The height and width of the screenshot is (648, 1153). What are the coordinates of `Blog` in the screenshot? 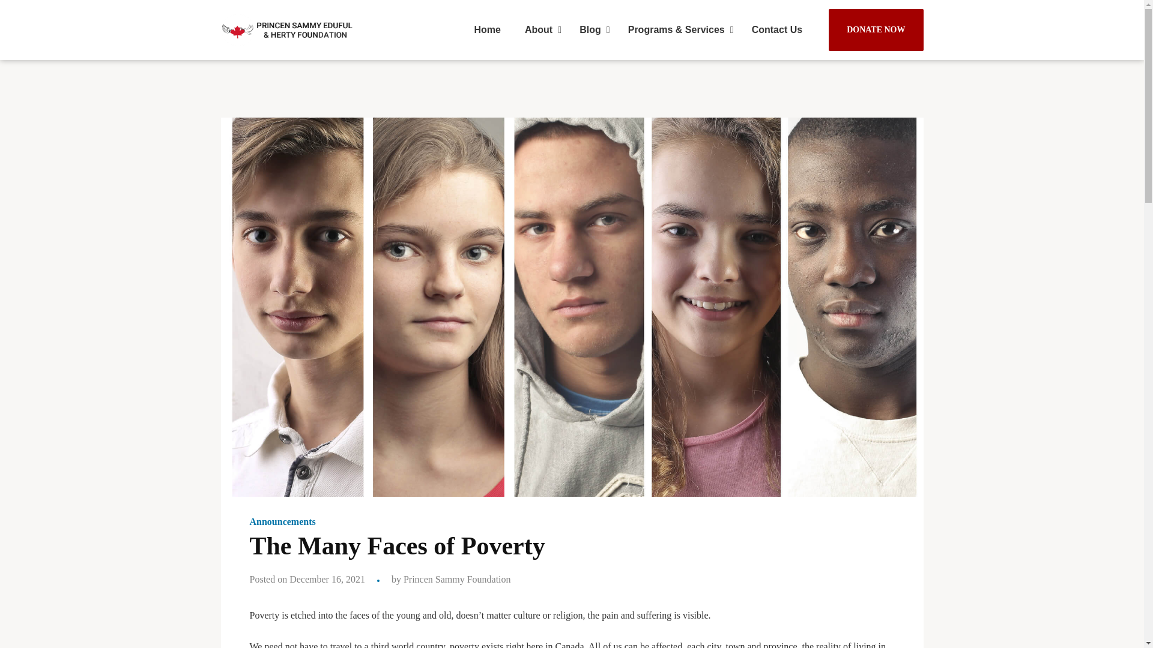 It's located at (591, 30).